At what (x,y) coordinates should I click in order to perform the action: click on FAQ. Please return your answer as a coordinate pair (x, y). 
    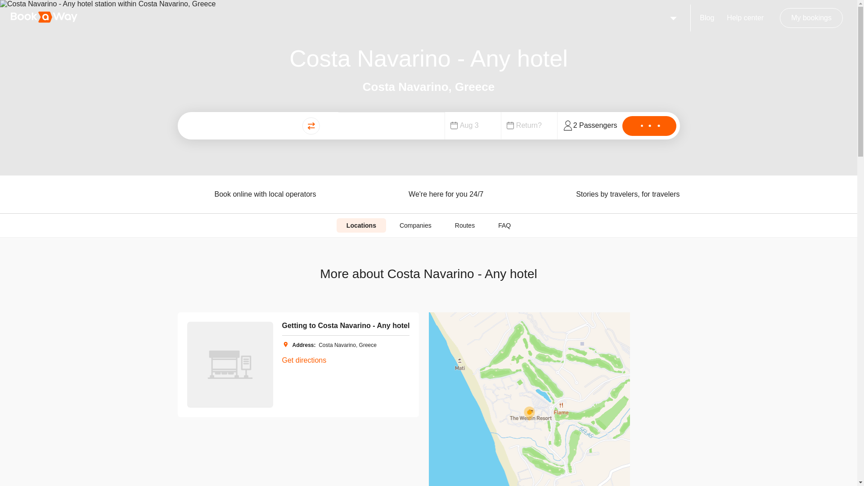
    Looking at the image, I should click on (504, 225).